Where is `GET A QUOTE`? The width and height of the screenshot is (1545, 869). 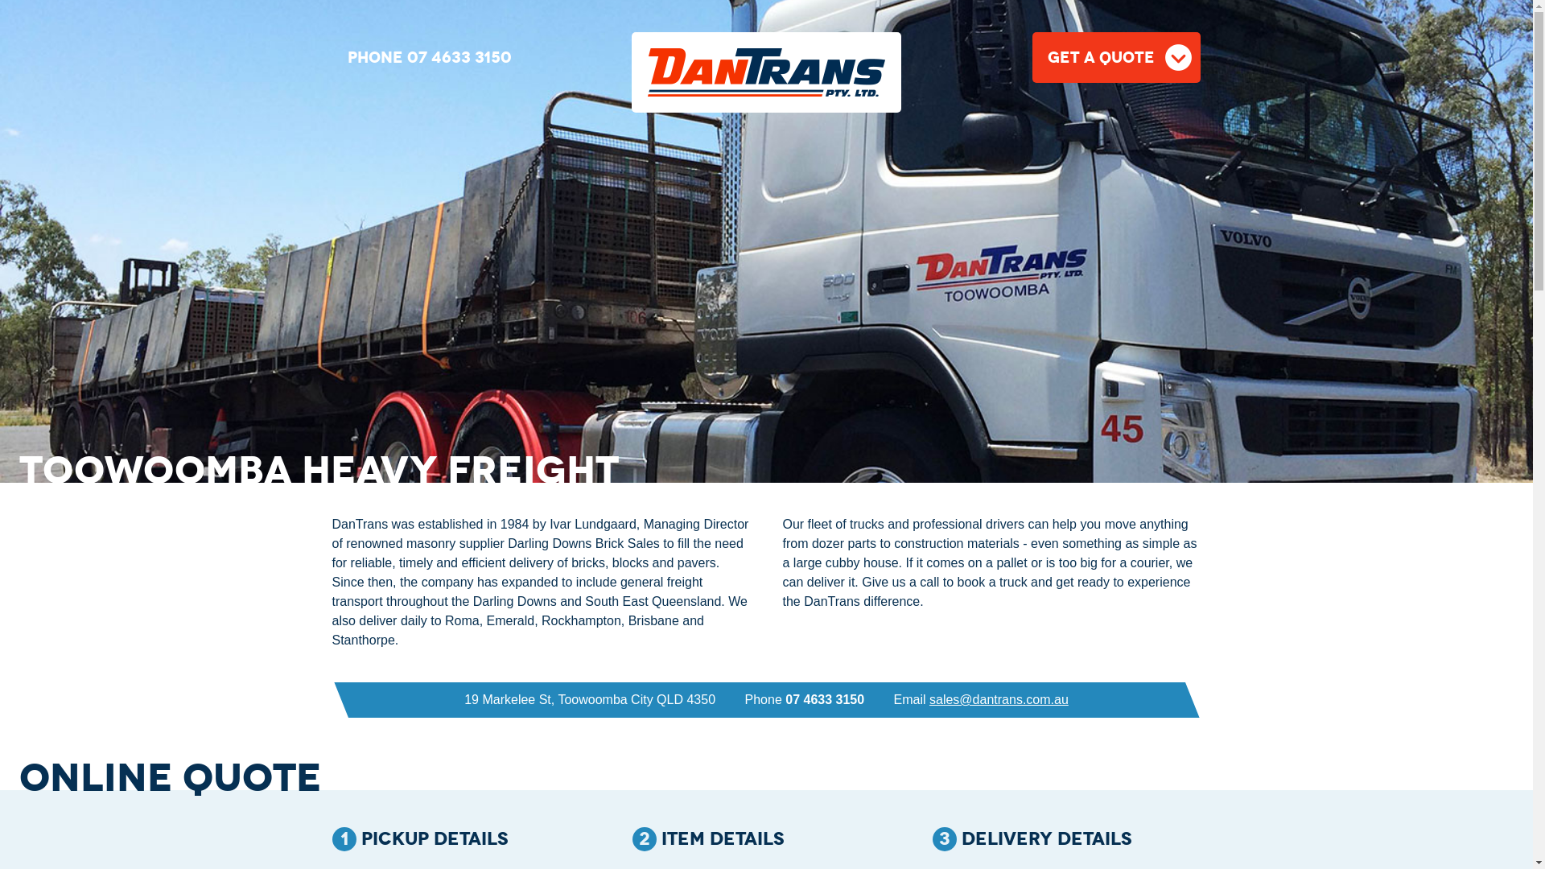 GET A QUOTE is located at coordinates (1117, 58).